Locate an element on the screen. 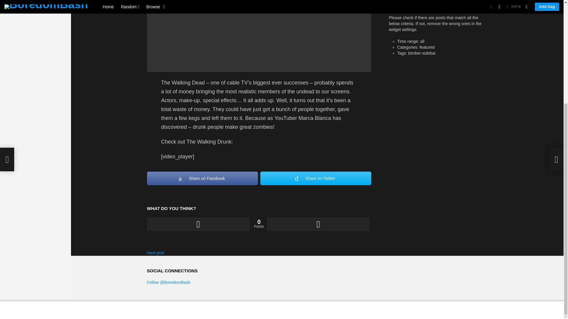 This screenshot has height=319, width=568. Share on Share on Facebook is located at coordinates (258, 161).